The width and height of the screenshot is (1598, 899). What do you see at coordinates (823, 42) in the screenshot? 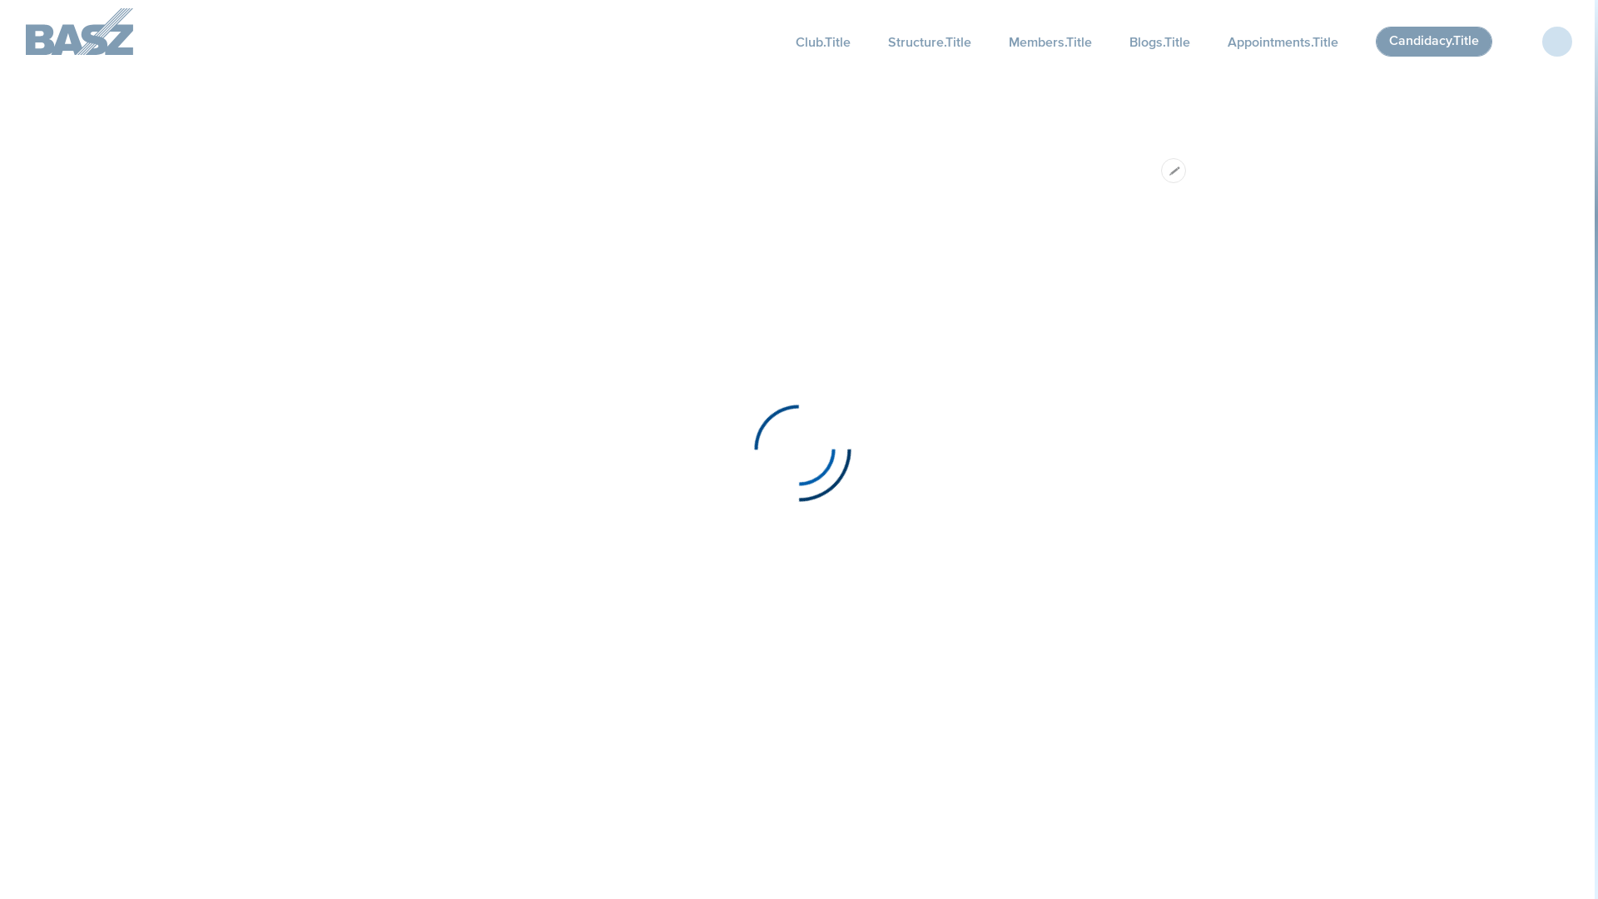
I see `Club.Title` at bounding box center [823, 42].